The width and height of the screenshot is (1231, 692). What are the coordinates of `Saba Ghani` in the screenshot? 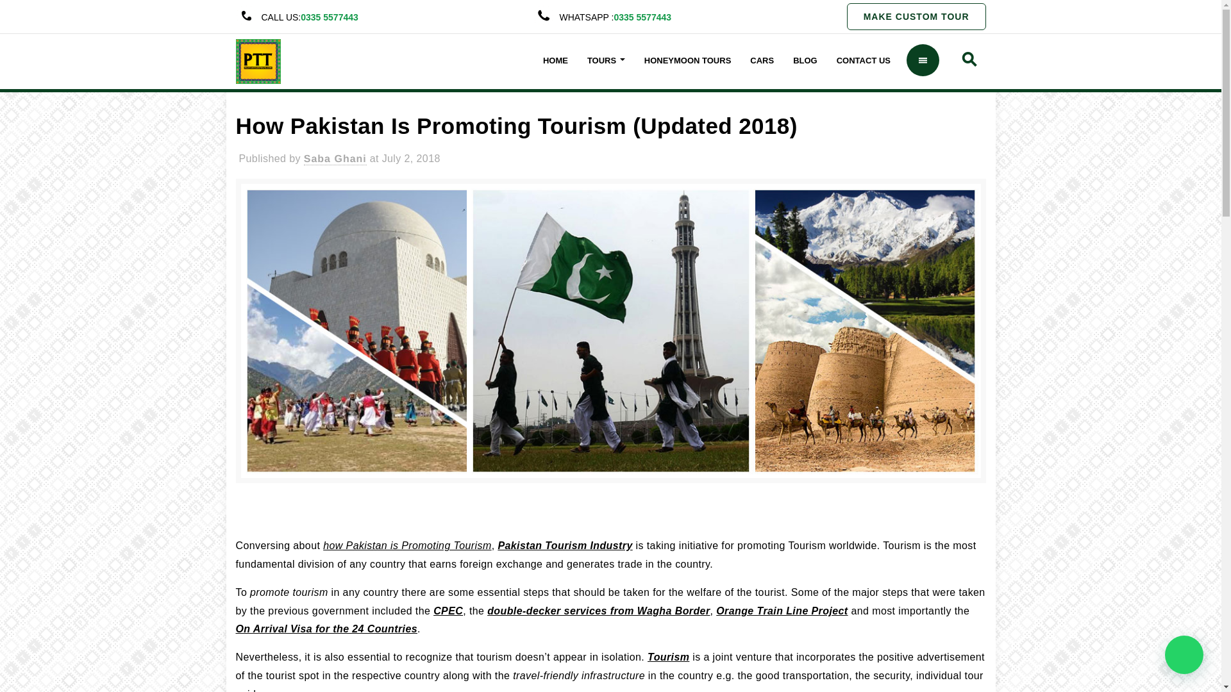 It's located at (335, 159).